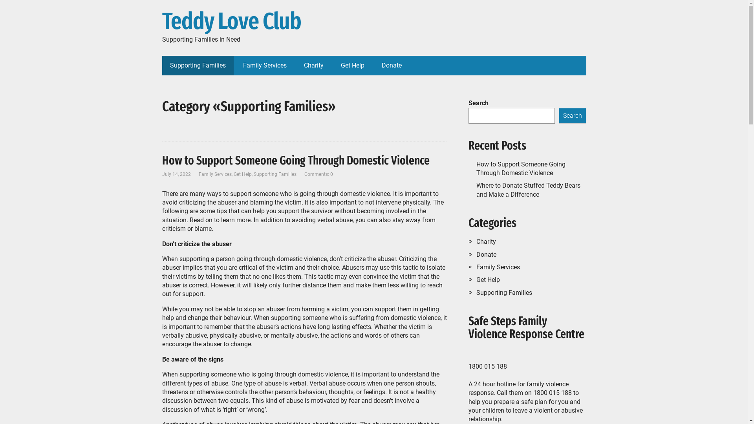  Describe the element at coordinates (572, 116) in the screenshot. I see `Search` at that location.